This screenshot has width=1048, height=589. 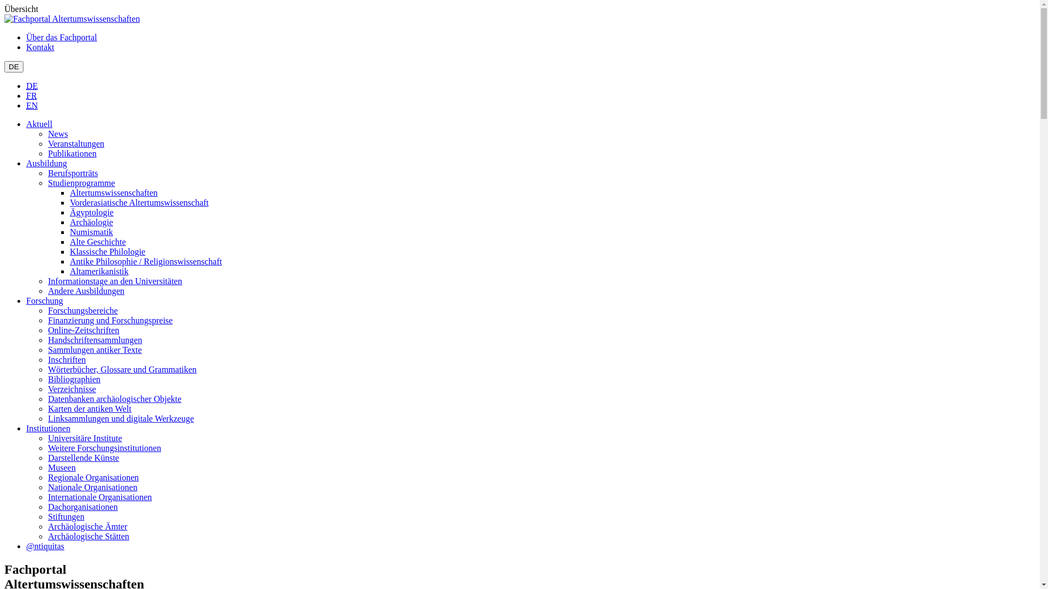 I want to click on Veranstaltungen, so click(x=76, y=144).